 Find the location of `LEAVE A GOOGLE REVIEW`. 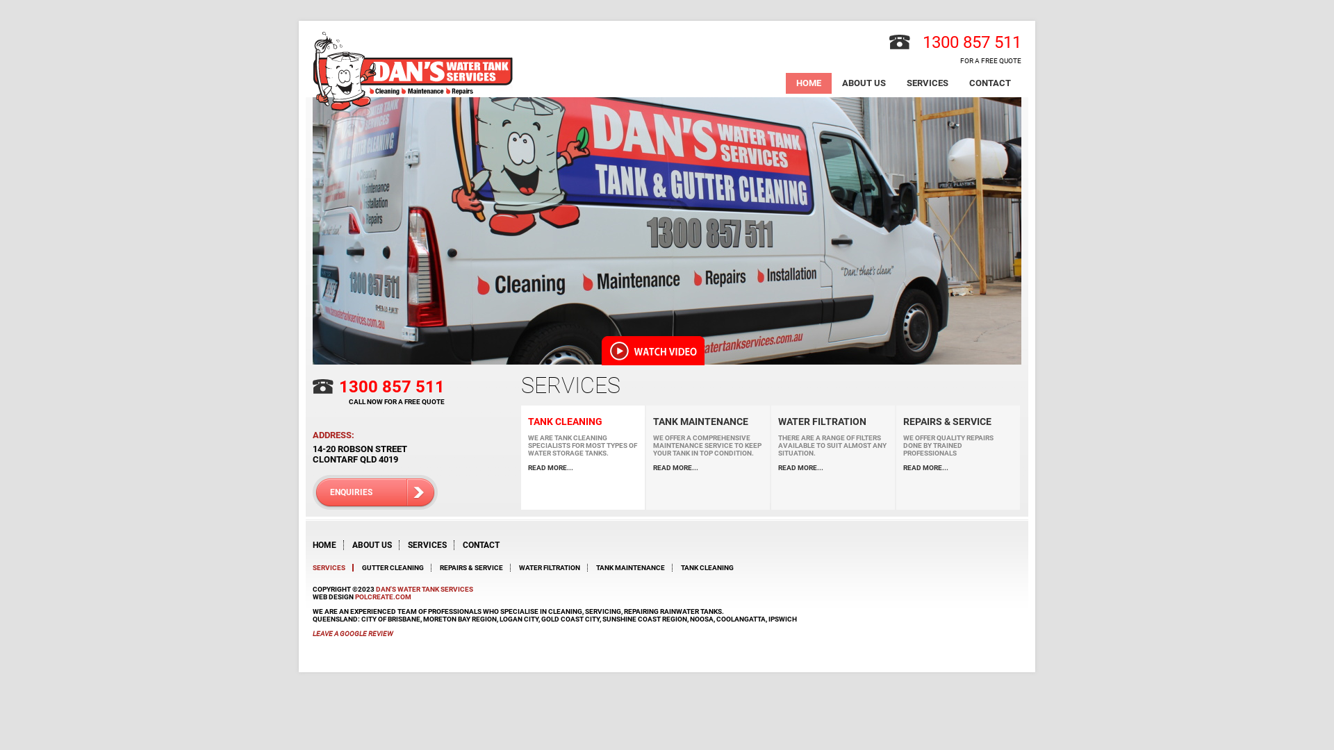

LEAVE A GOOGLE REVIEW is located at coordinates (353, 633).